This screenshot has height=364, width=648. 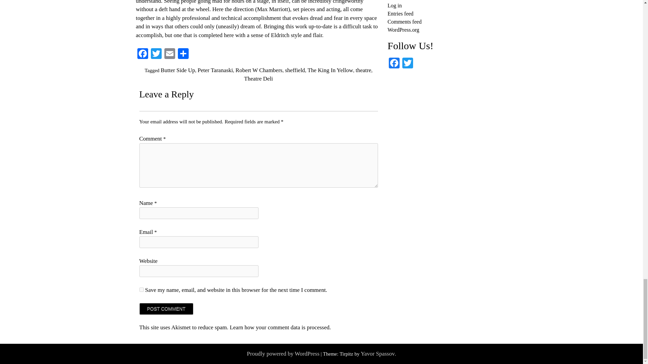 What do you see at coordinates (394, 64) in the screenshot?
I see `Facebook` at bounding box center [394, 64].